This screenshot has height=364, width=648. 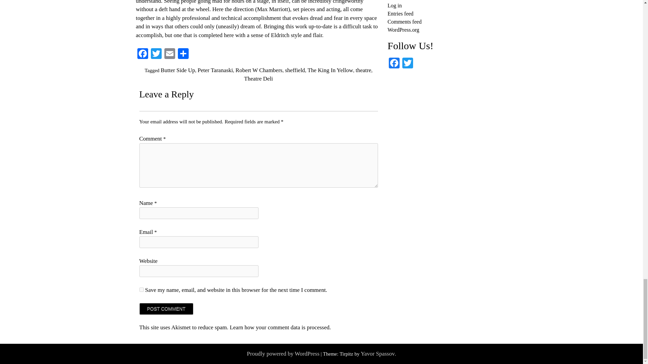 What do you see at coordinates (394, 64) in the screenshot?
I see `Facebook` at bounding box center [394, 64].